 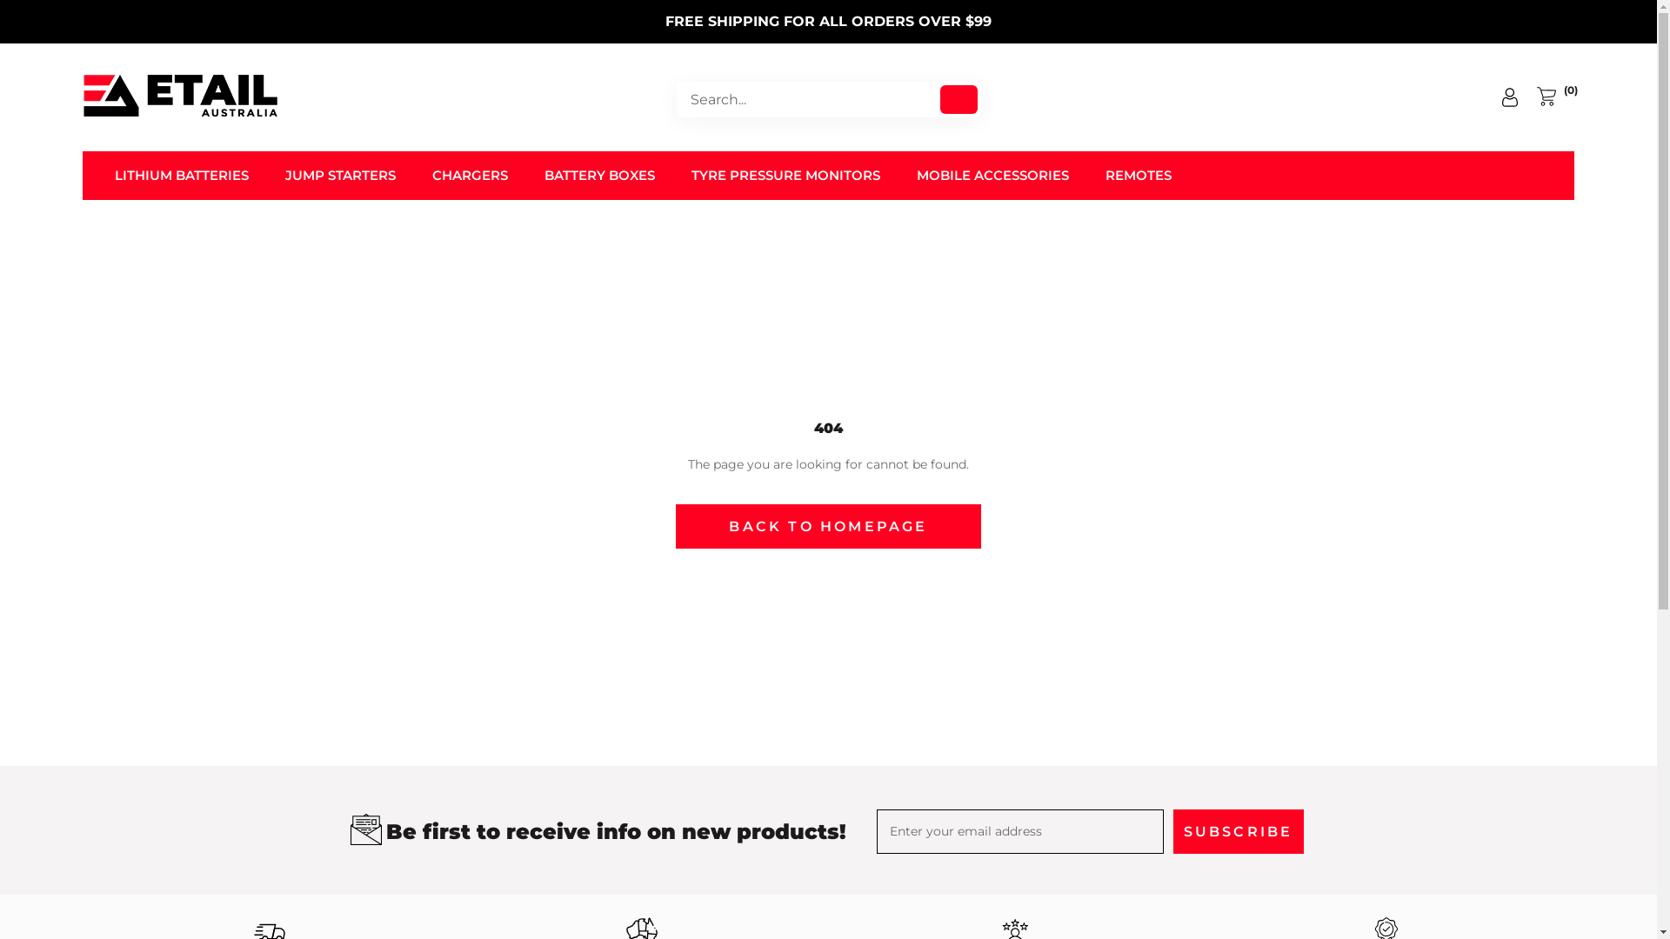 What do you see at coordinates (1238, 831) in the screenshot?
I see `SUBSCRIBE` at bounding box center [1238, 831].